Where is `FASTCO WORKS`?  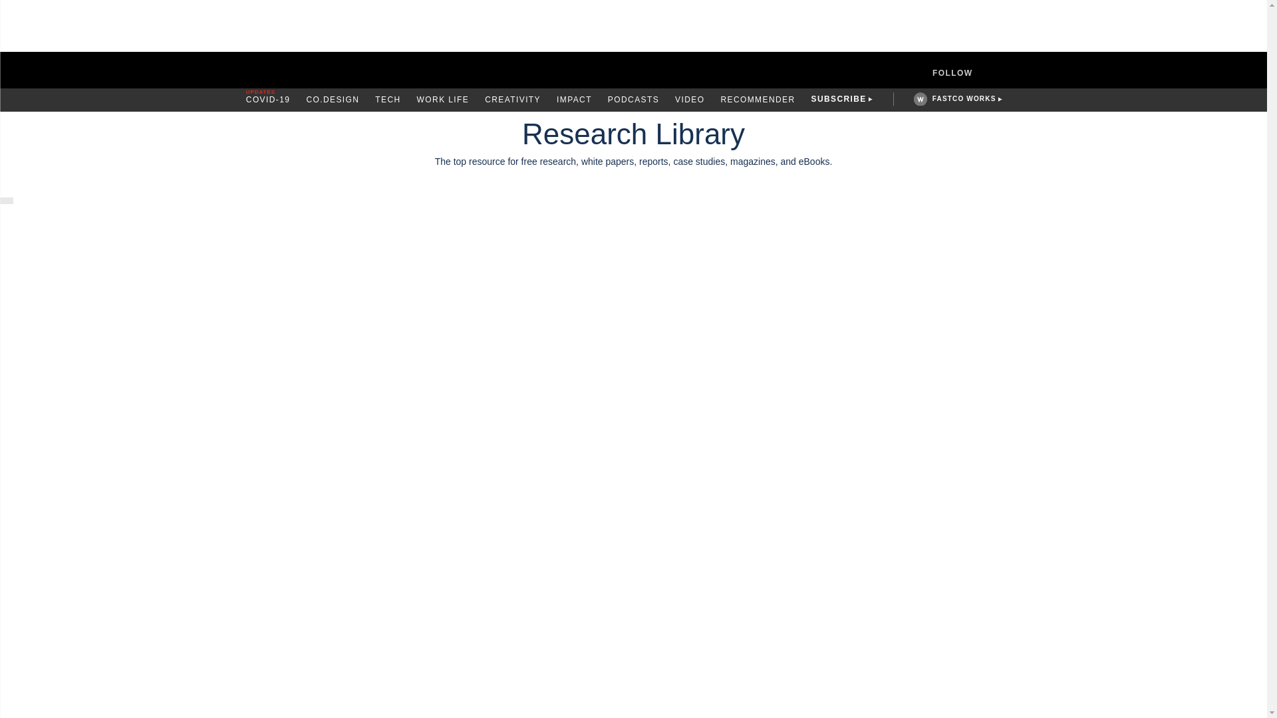 FASTCO WORKS is located at coordinates (964, 98).